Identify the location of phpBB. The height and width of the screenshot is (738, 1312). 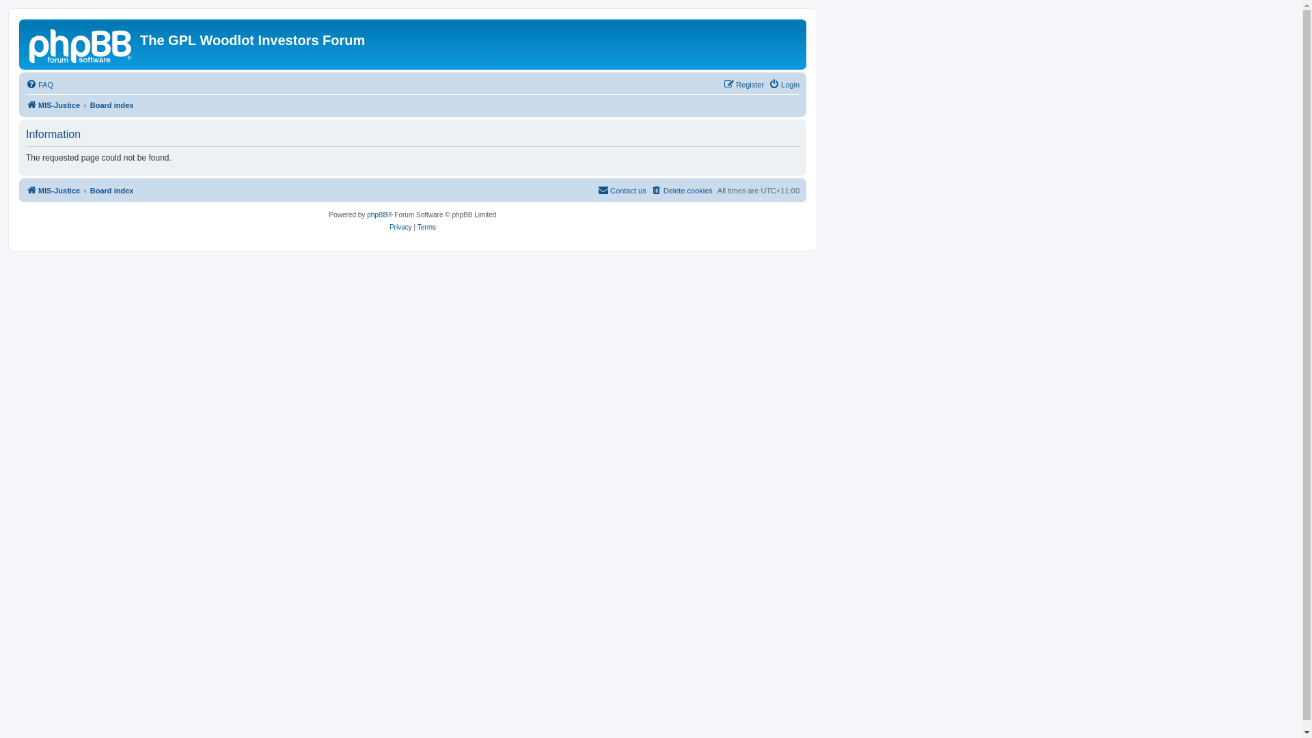
(377, 215).